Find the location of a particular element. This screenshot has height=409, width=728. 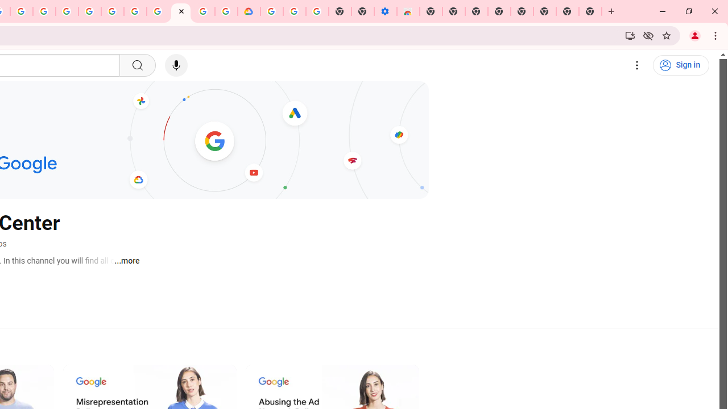

Google Account Help is located at coordinates (294, 11).